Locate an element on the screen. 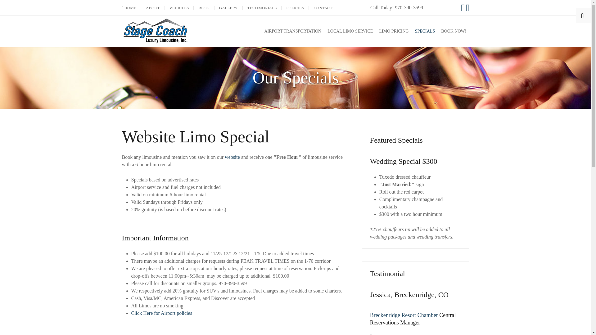 The width and height of the screenshot is (596, 335). HOME is located at coordinates (129, 8).